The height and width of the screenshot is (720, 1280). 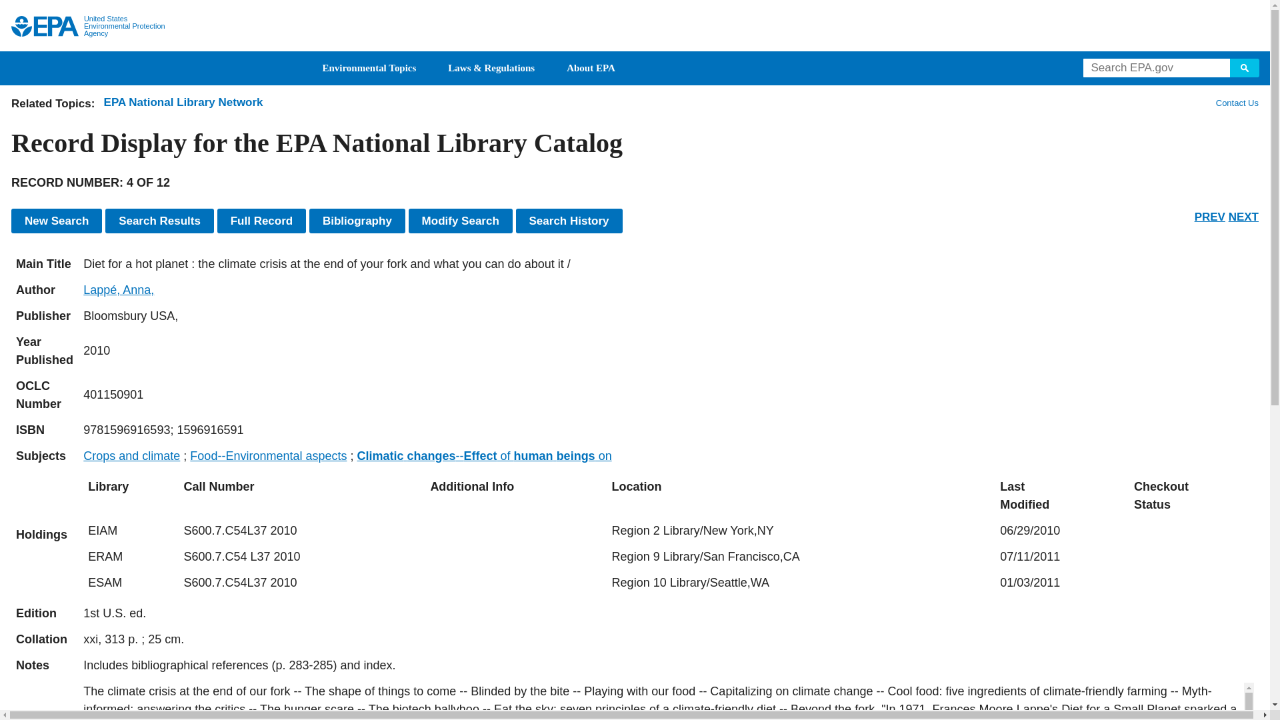 What do you see at coordinates (57, 221) in the screenshot?
I see `Create a New Search` at bounding box center [57, 221].